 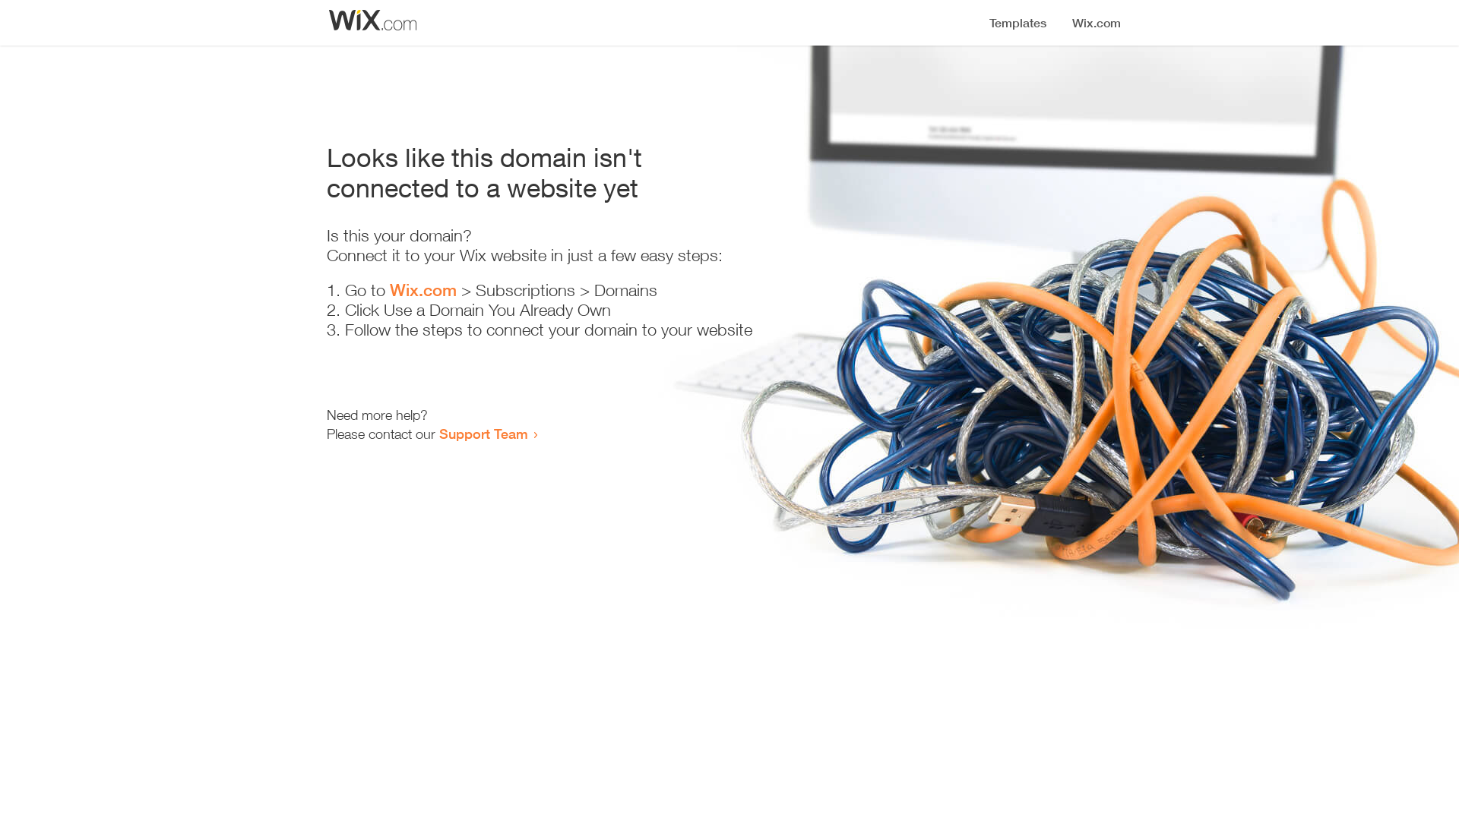 I want to click on Support Team, so click(x=483, y=434).